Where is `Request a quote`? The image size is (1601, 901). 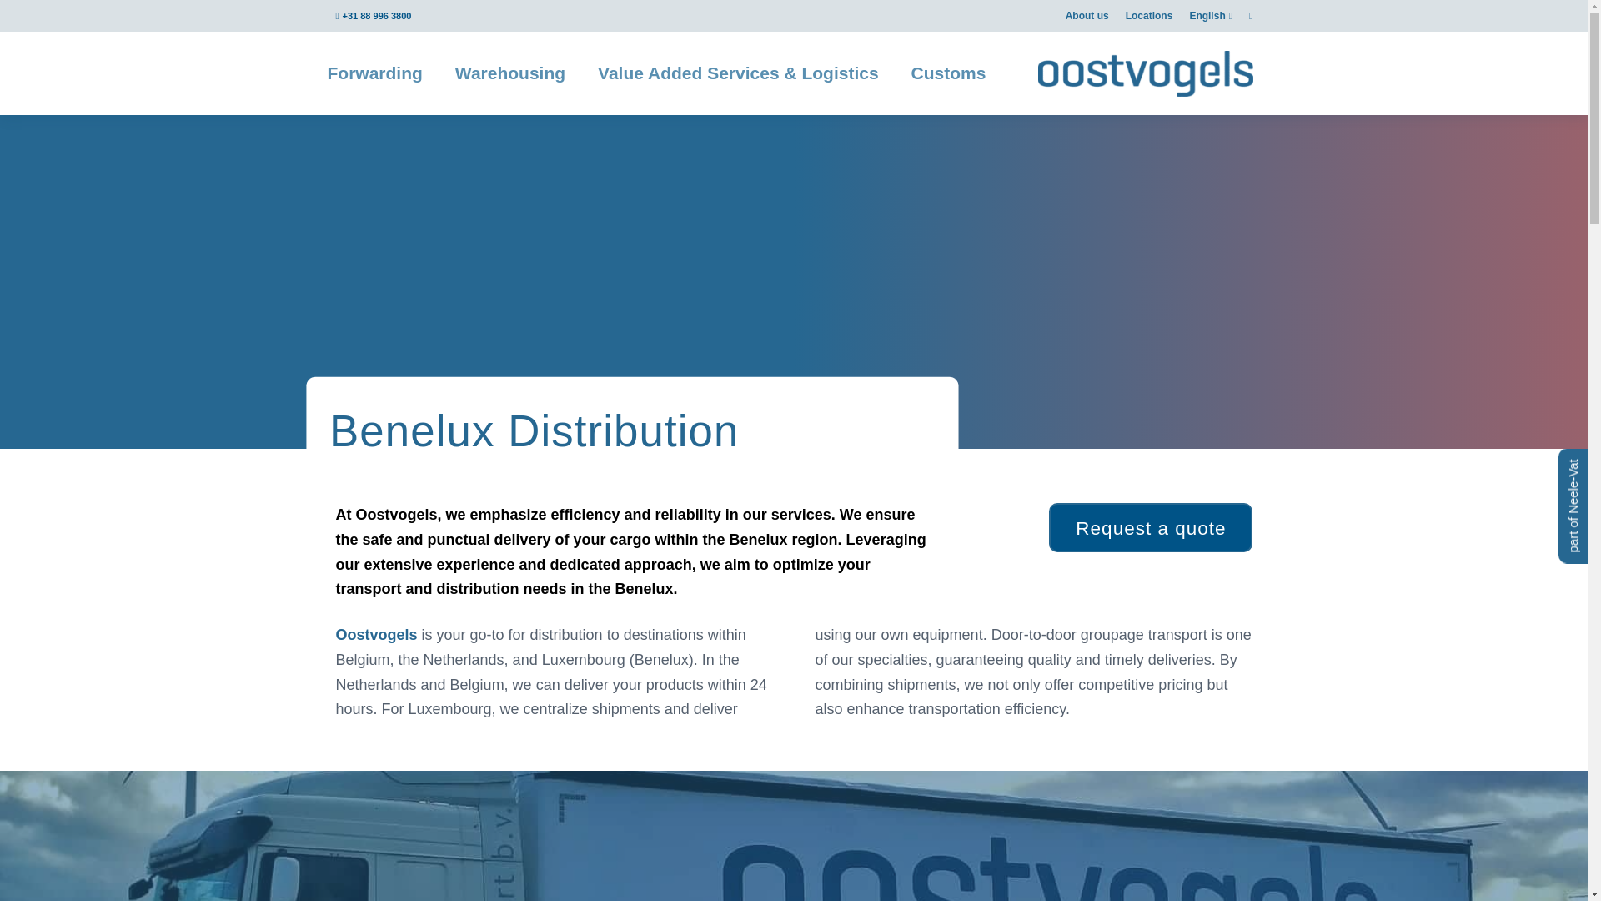 Request a quote is located at coordinates (1150, 527).